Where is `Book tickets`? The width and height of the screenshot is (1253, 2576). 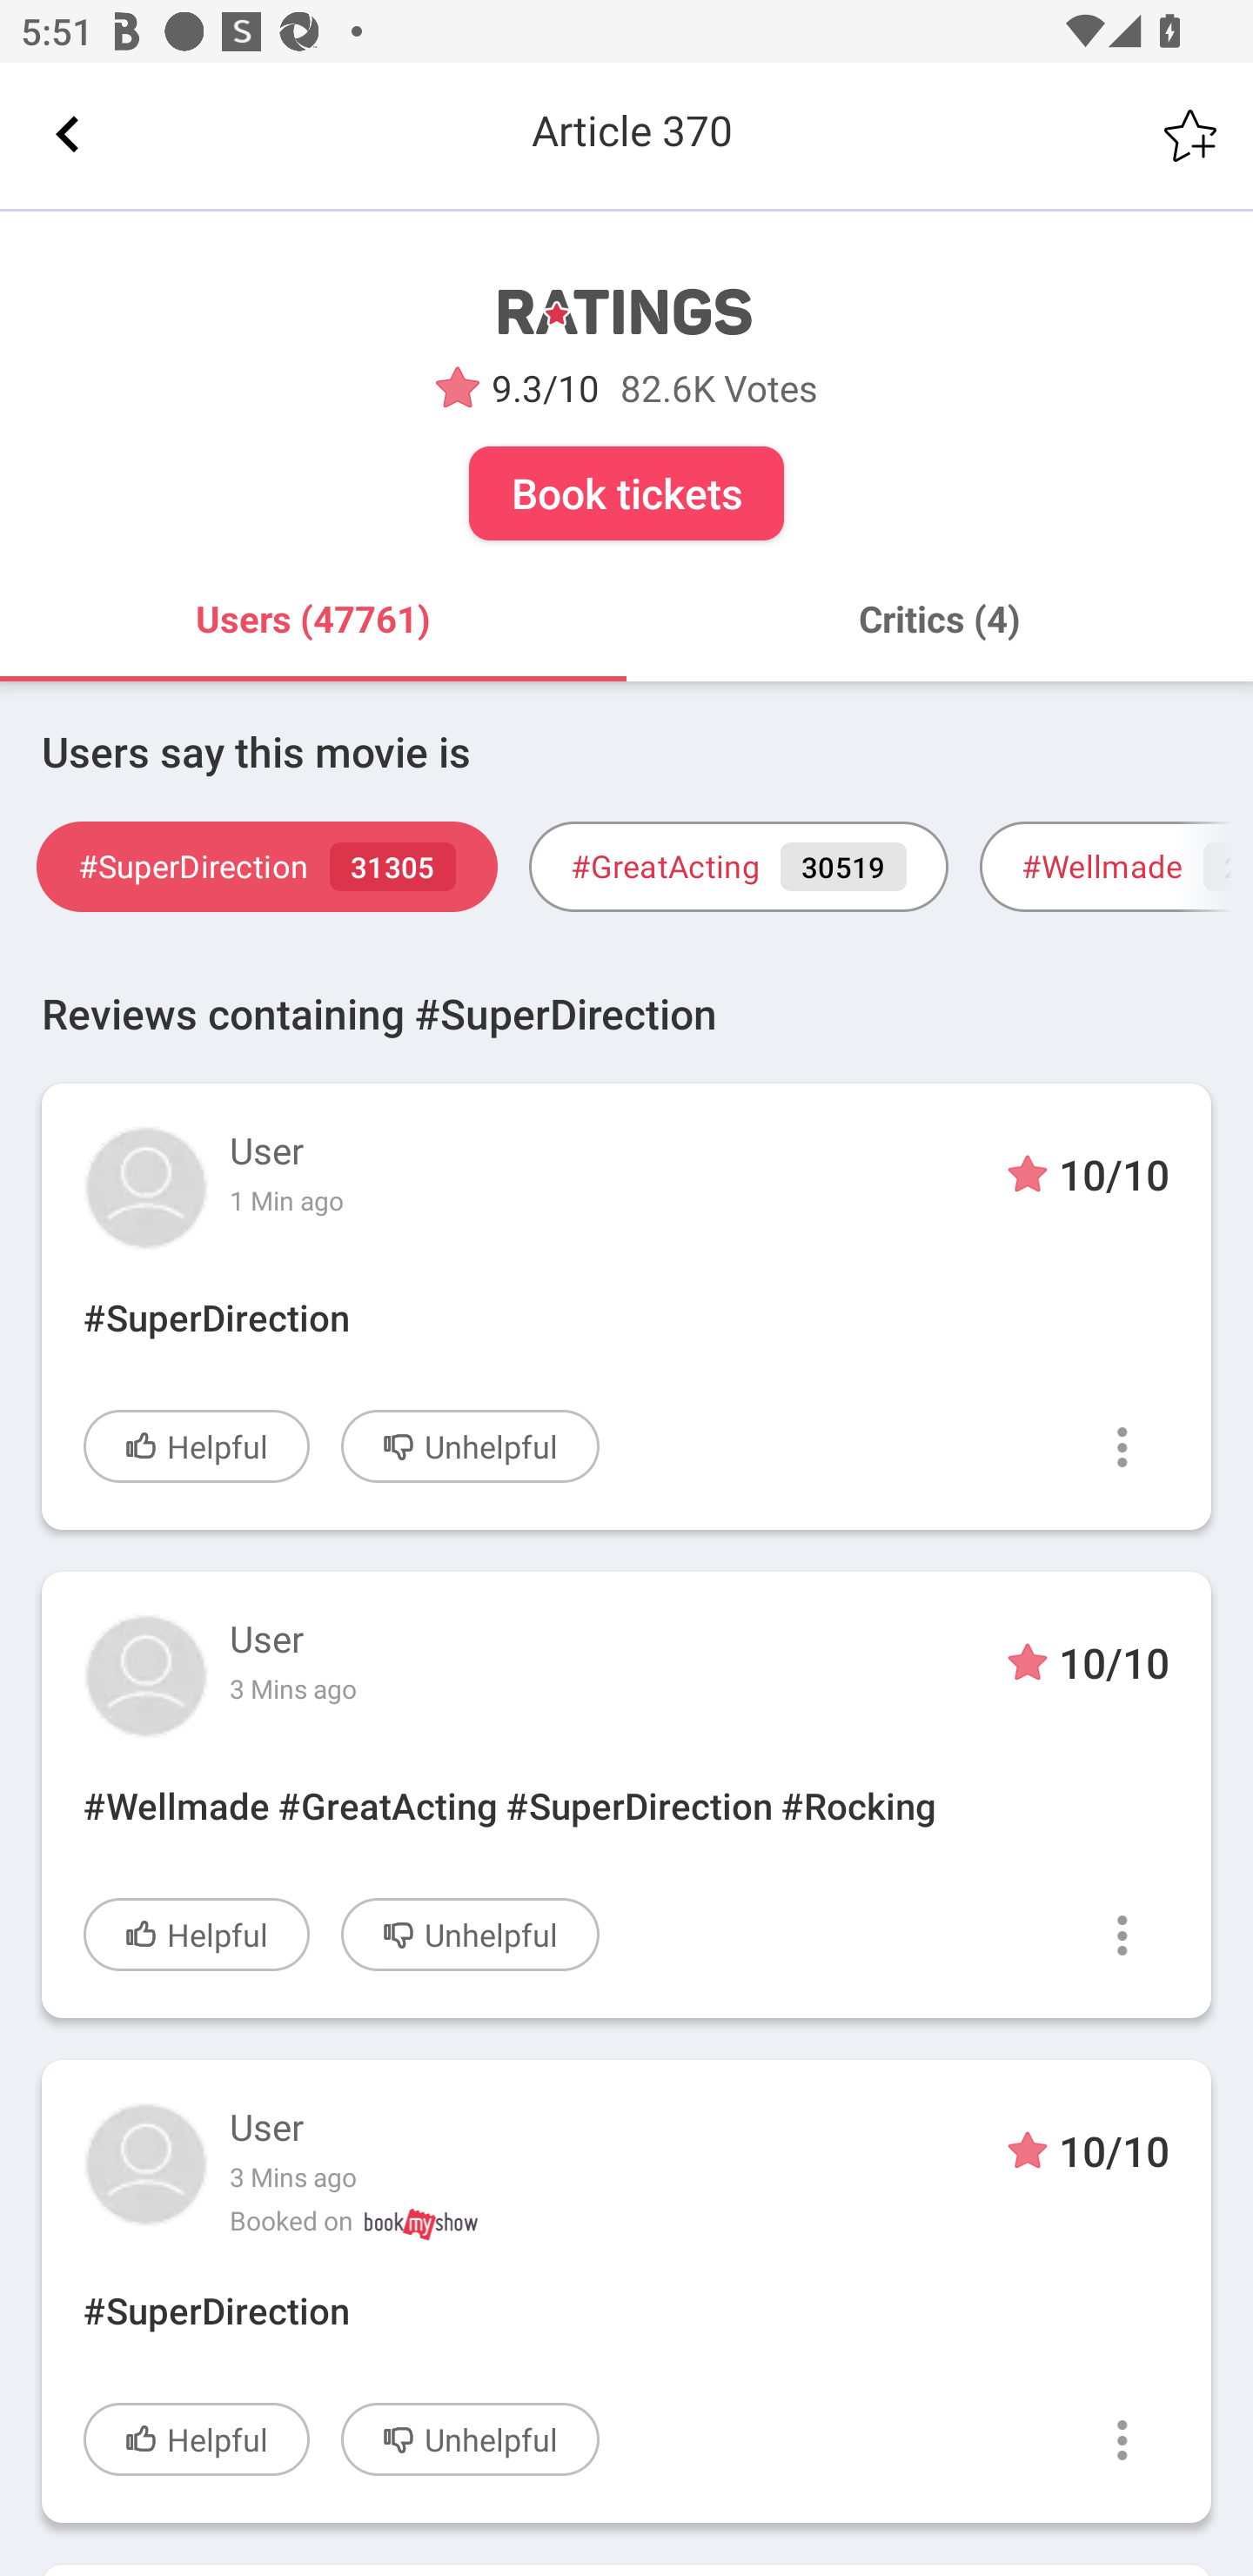 Book tickets is located at coordinates (626, 493).